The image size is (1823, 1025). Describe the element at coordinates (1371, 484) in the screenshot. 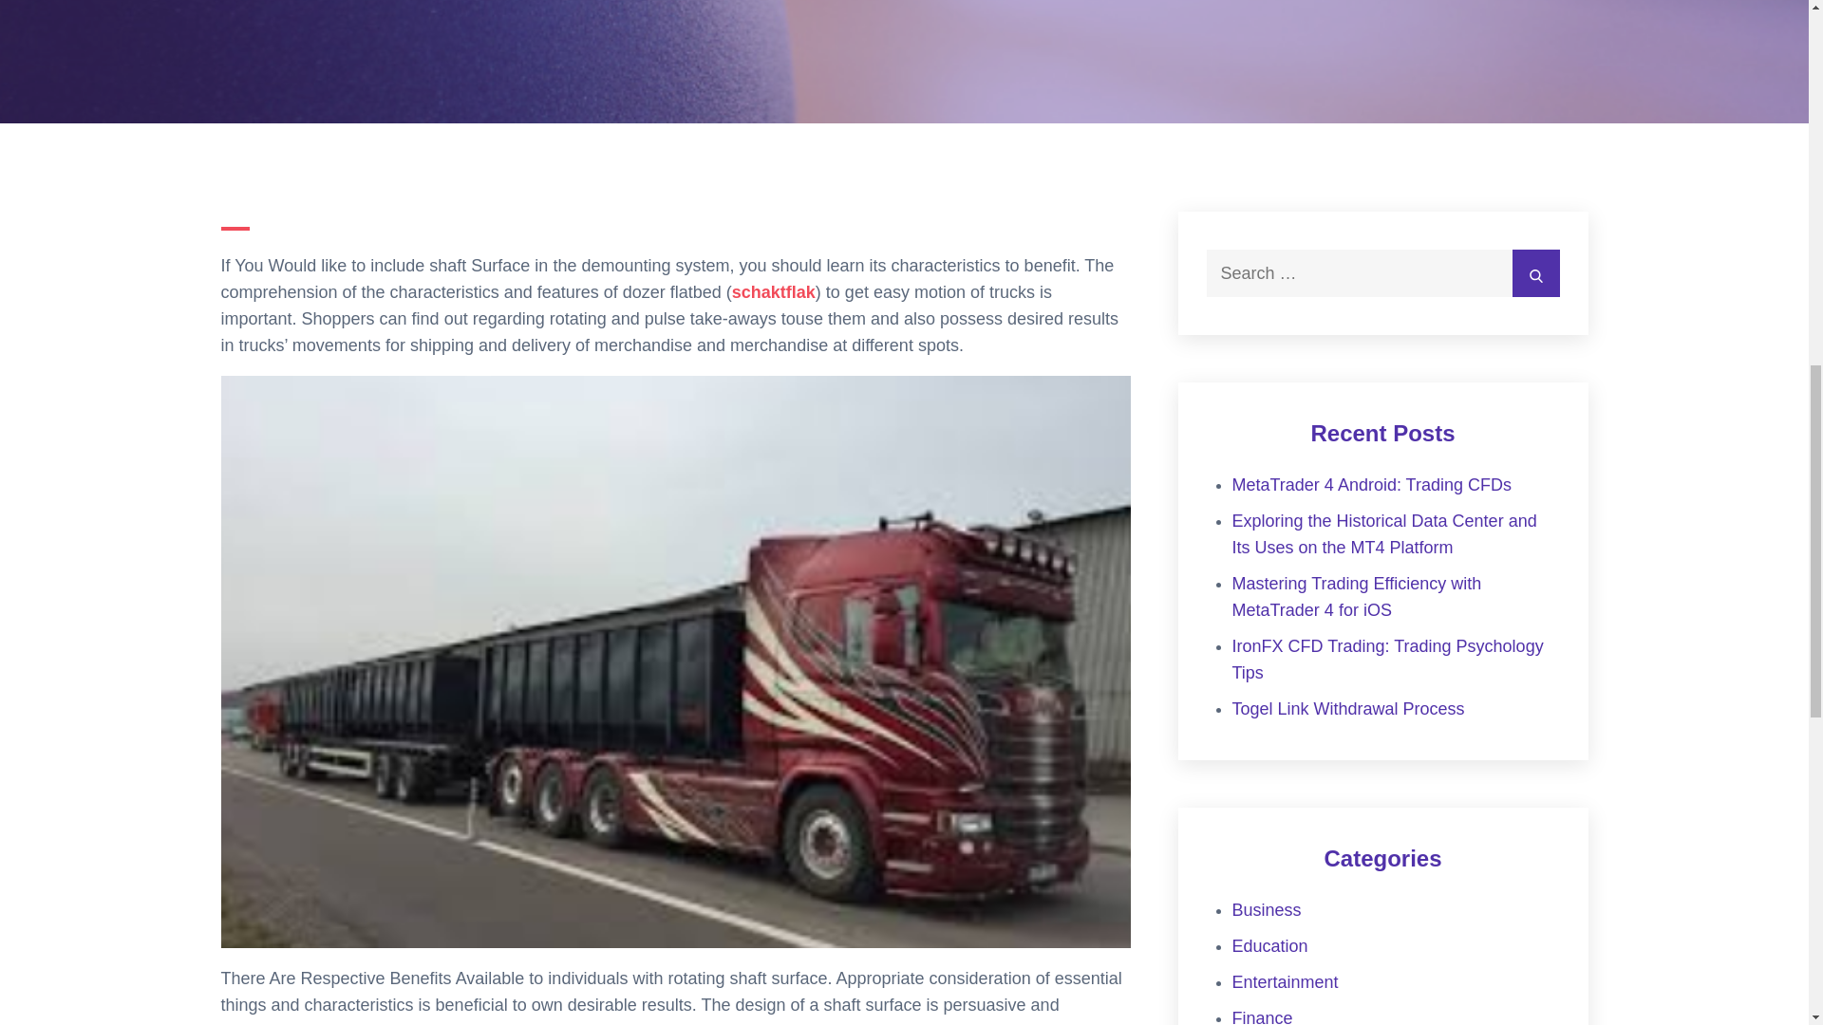

I see `MetaTrader 4 Android: Trading CFDs` at that location.